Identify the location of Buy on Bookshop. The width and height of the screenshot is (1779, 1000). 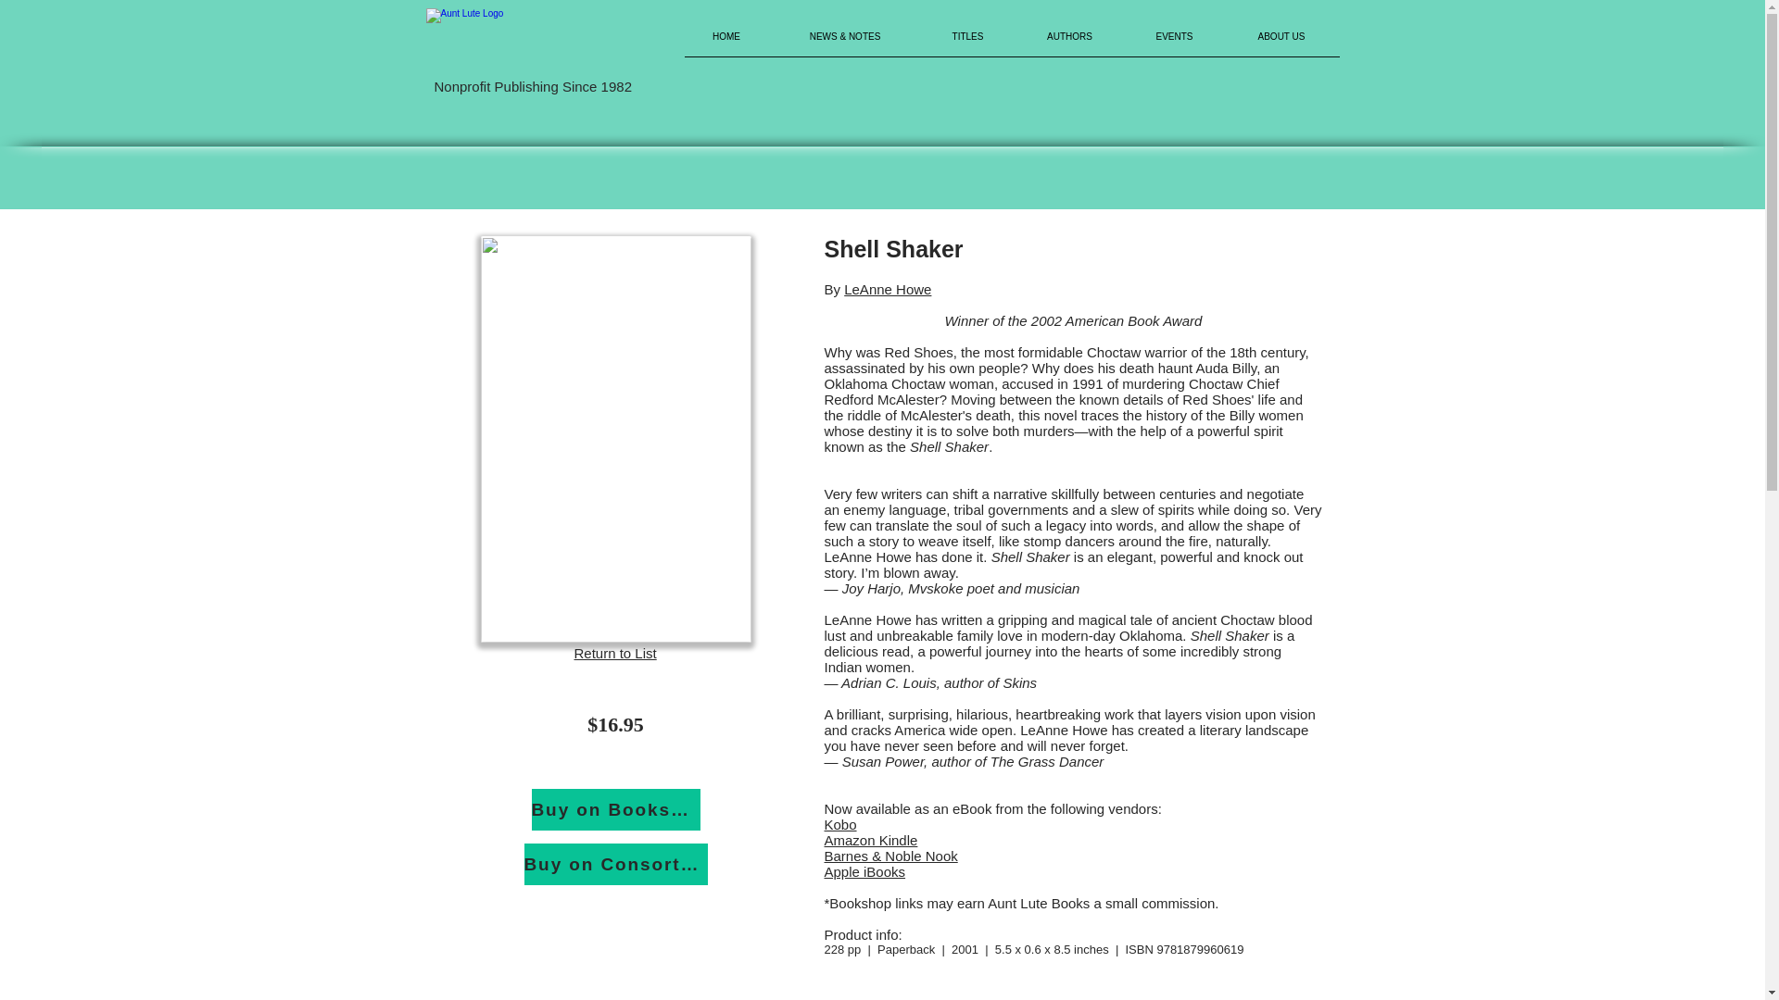
(616, 809).